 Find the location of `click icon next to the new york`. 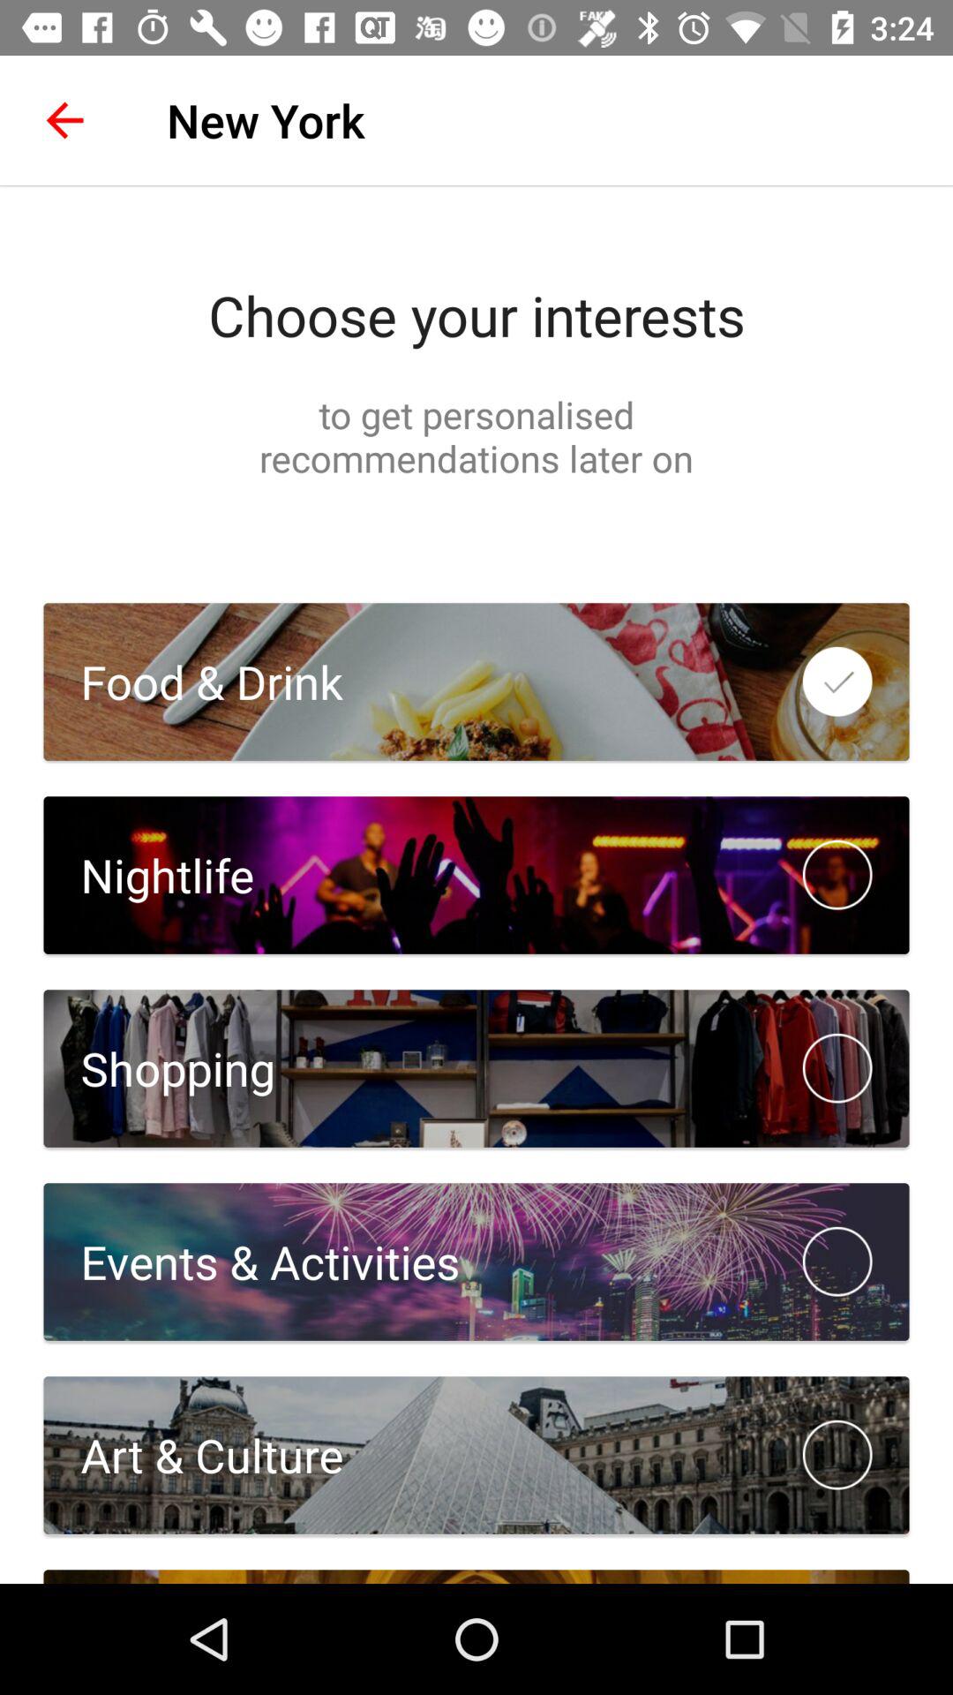

click icon next to the new york is located at coordinates (64, 120).